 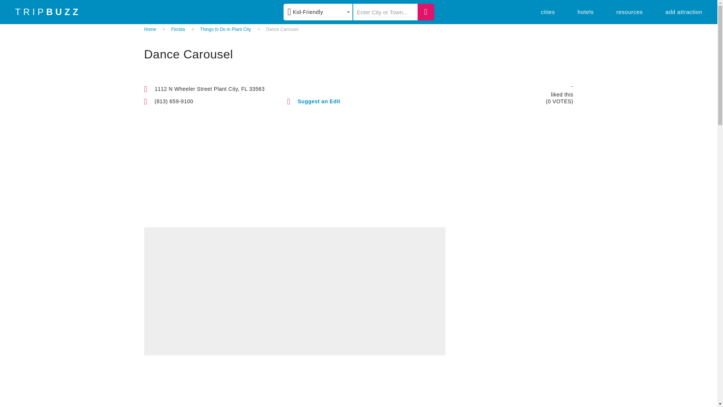 I want to click on Kid-Friendly, so click(x=318, y=12).